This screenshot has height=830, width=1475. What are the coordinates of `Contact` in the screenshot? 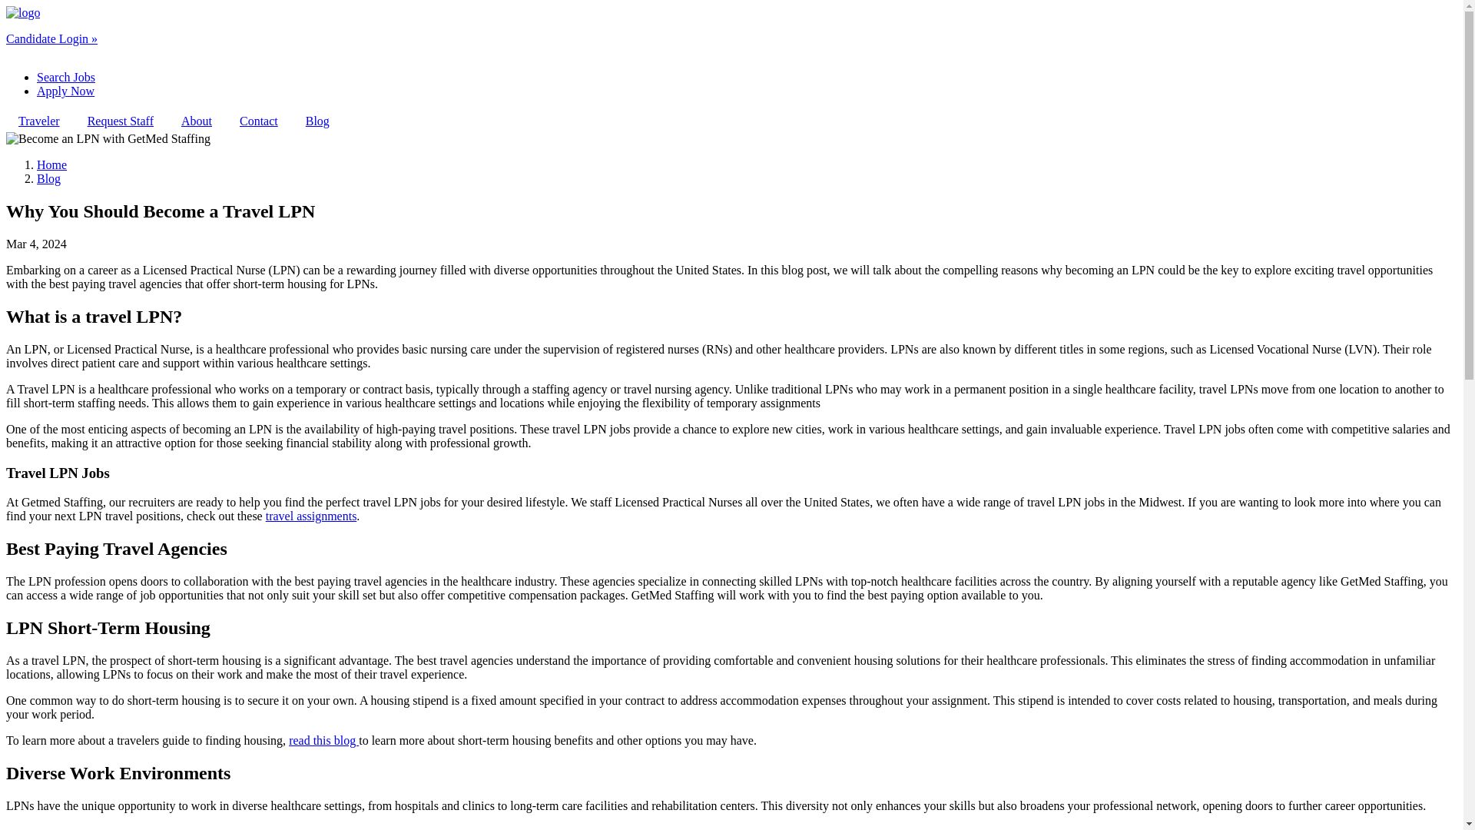 It's located at (258, 121).